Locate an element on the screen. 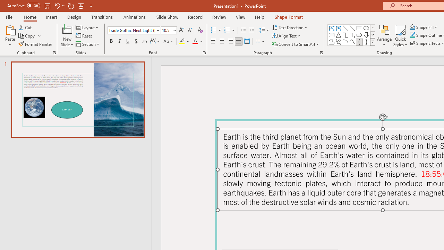 This screenshot has height=250, width=444. Font... is located at coordinates (204, 53).